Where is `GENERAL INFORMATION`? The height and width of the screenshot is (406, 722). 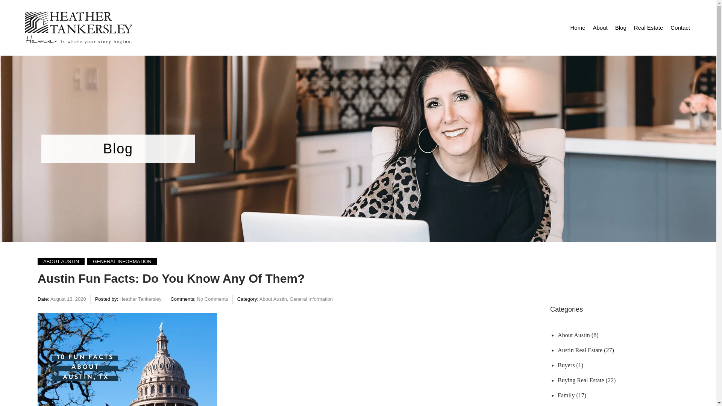
GENERAL INFORMATION is located at coordinates (122, 261).